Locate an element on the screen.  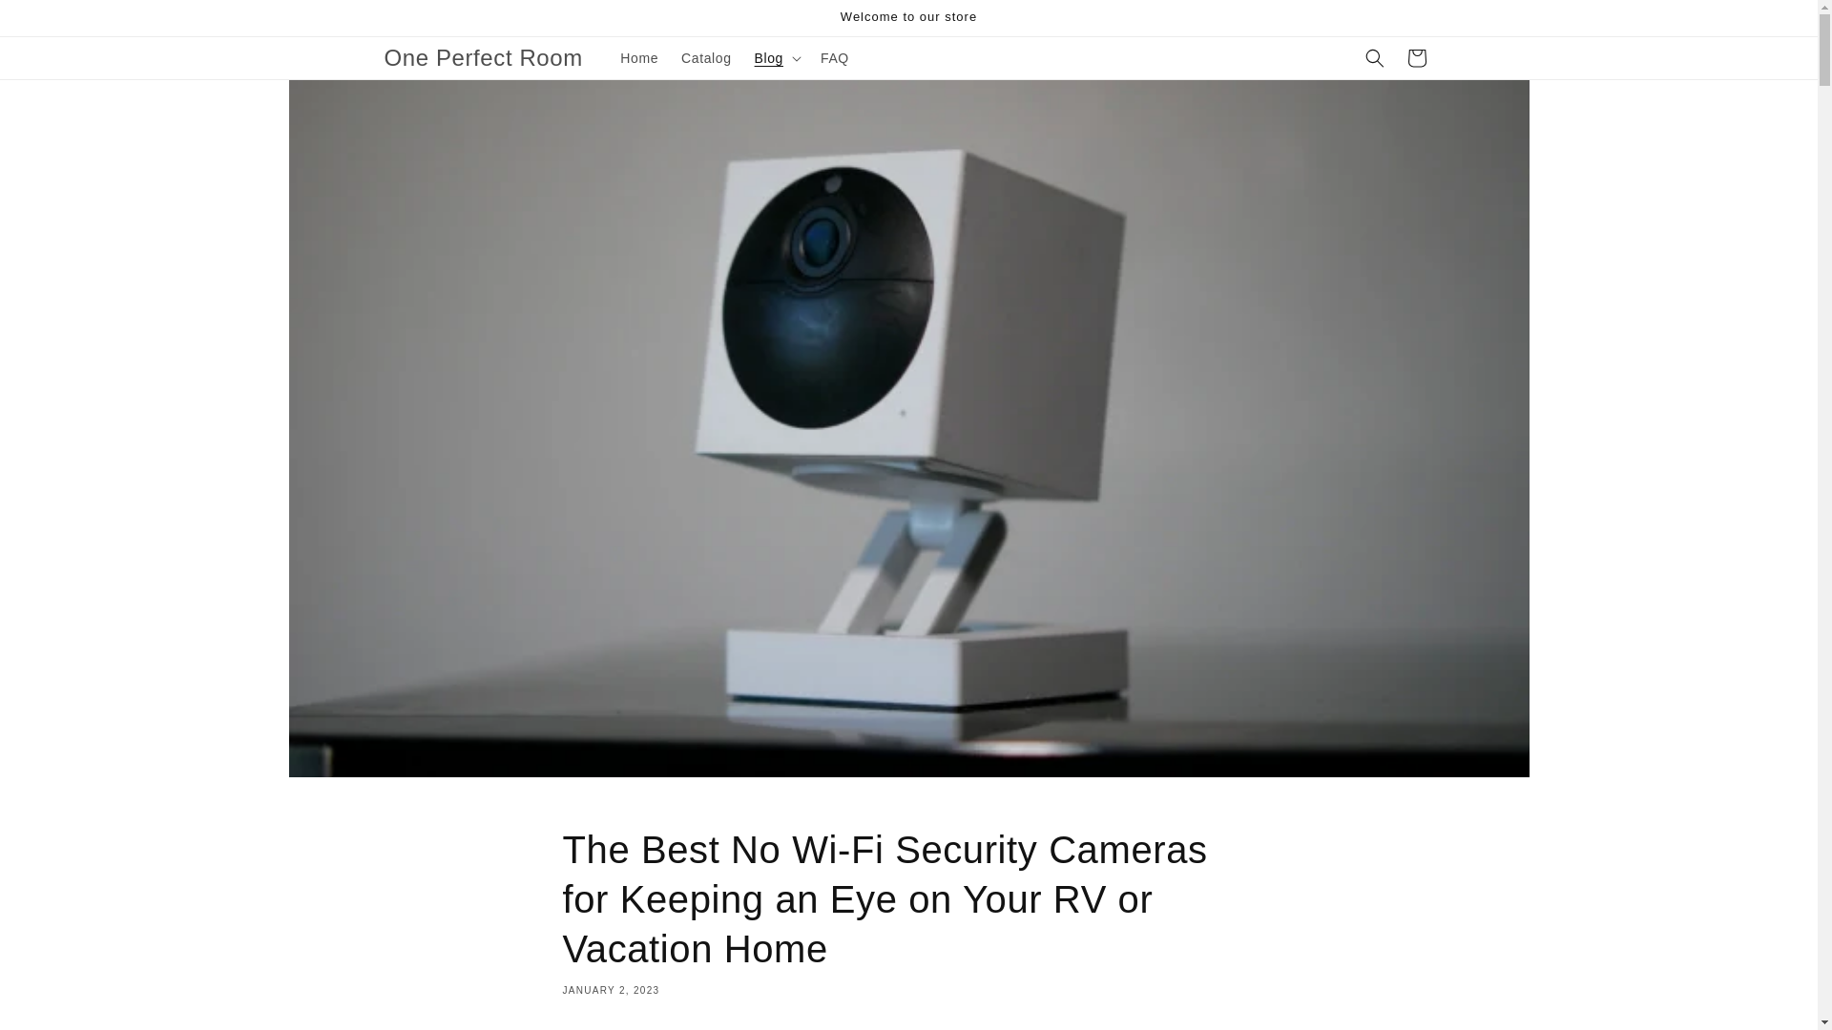
Cart is located at coordinates (1415, 57).